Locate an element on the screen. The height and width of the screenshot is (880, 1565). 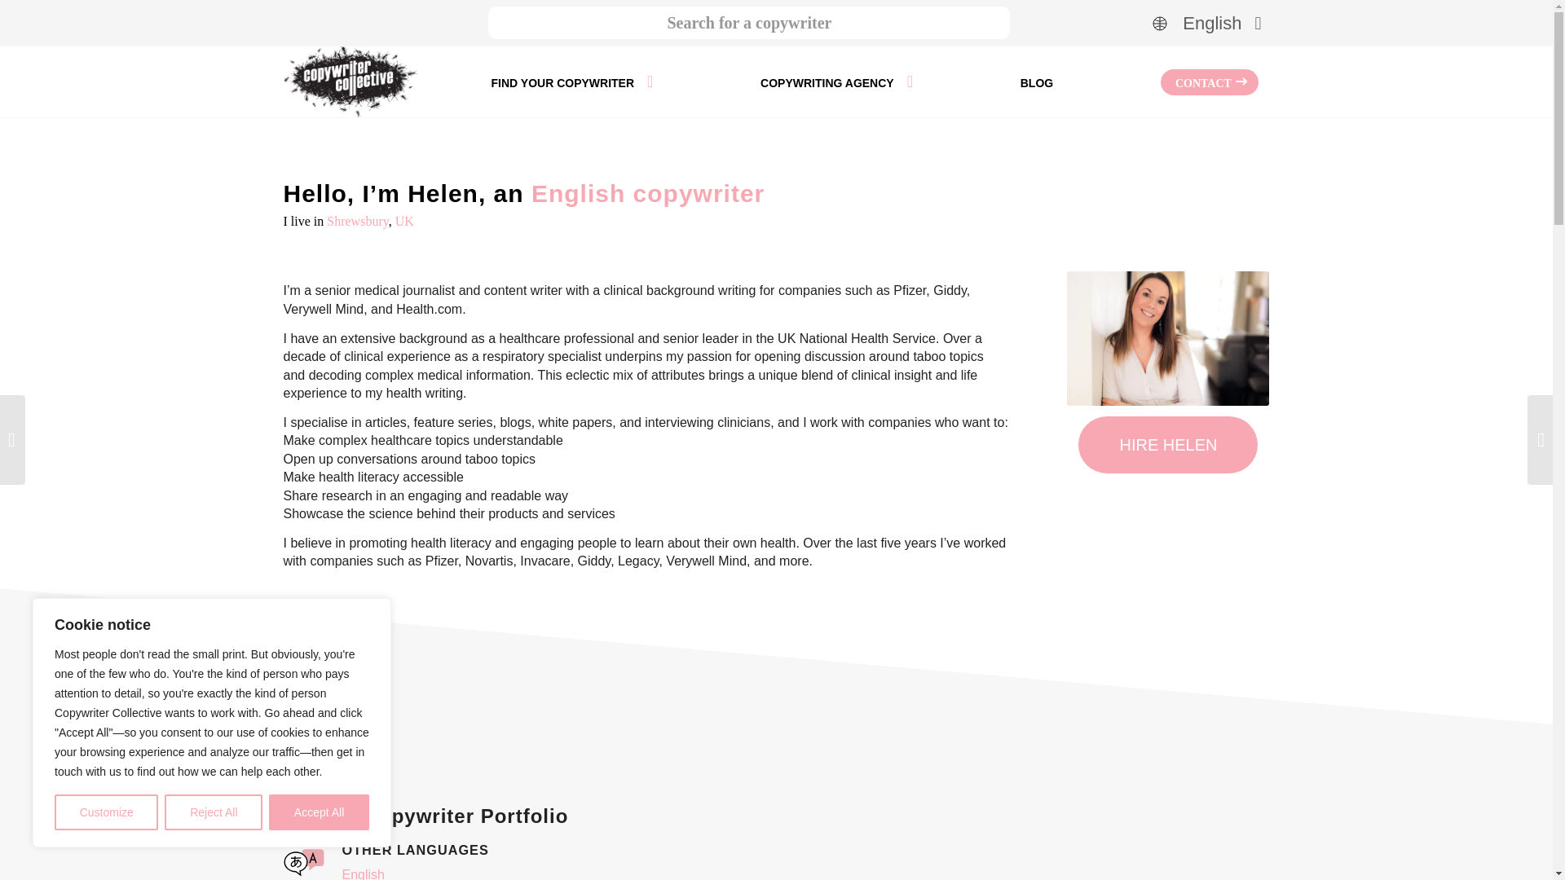
COPYWRITING AGENCY is located at coordinates (836, 81).